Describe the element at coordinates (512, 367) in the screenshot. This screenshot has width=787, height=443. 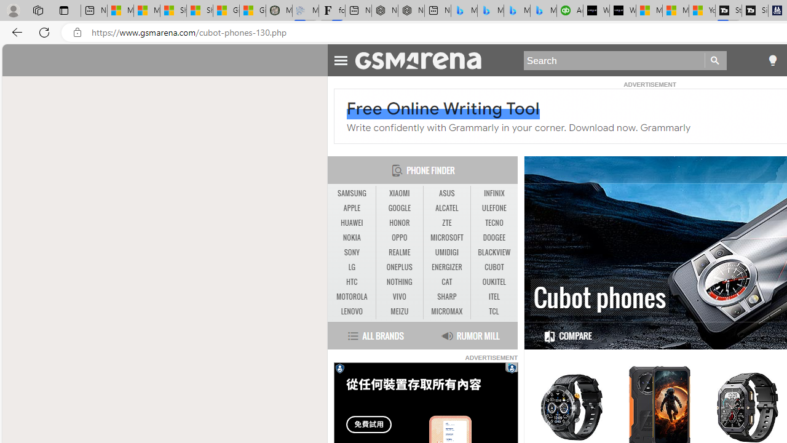
I see `Class: qc-adchoices-icon` at that location.